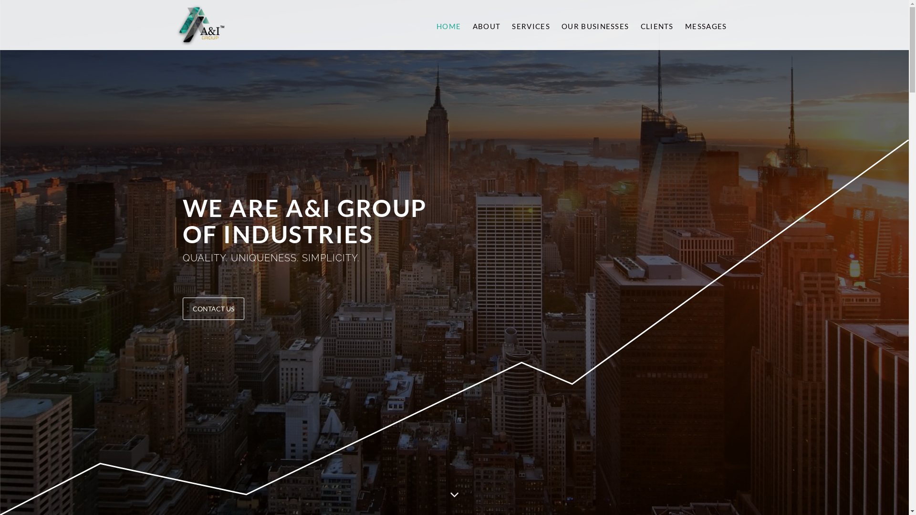  I want to click on CONTACT US, so click(213, 309).